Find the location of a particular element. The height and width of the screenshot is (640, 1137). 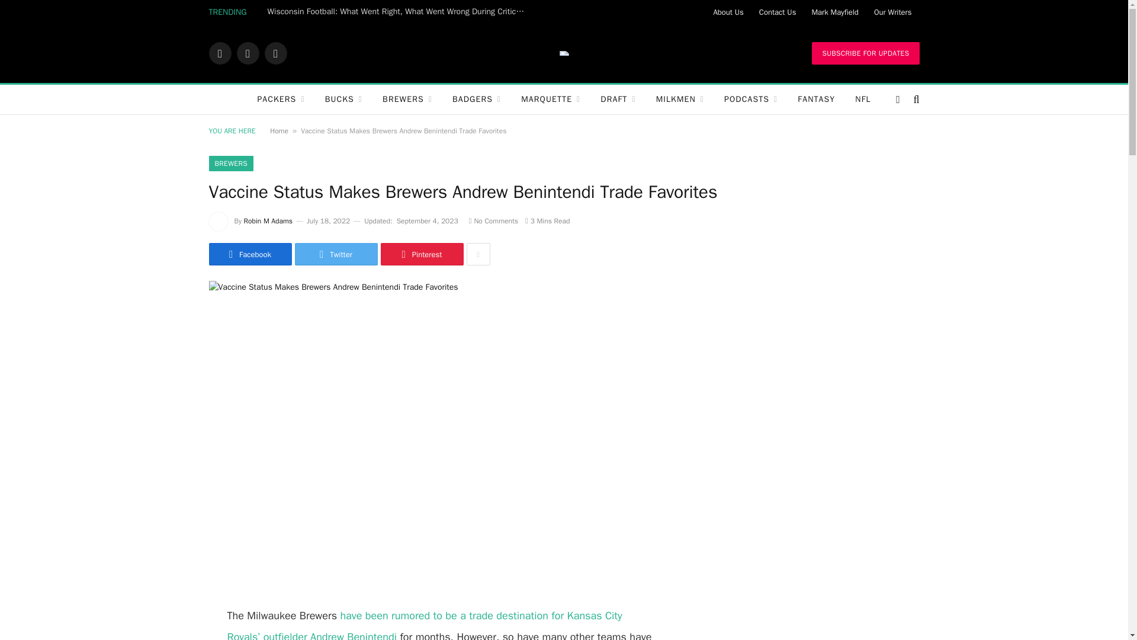

Our Writers is located at coordinates (893, 12).